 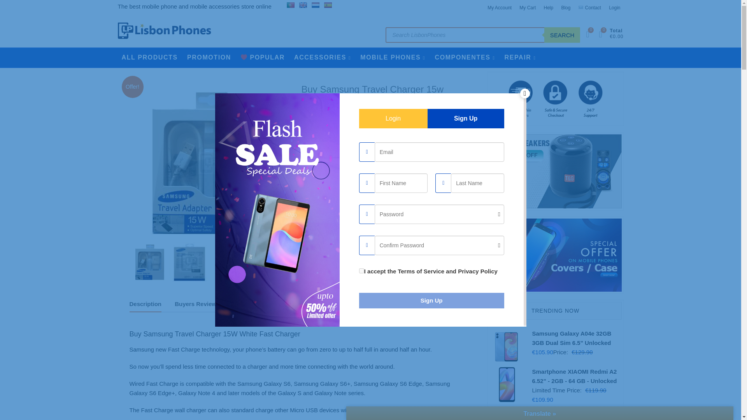 I want to click on Portuguese, so click(x=290, y=5).